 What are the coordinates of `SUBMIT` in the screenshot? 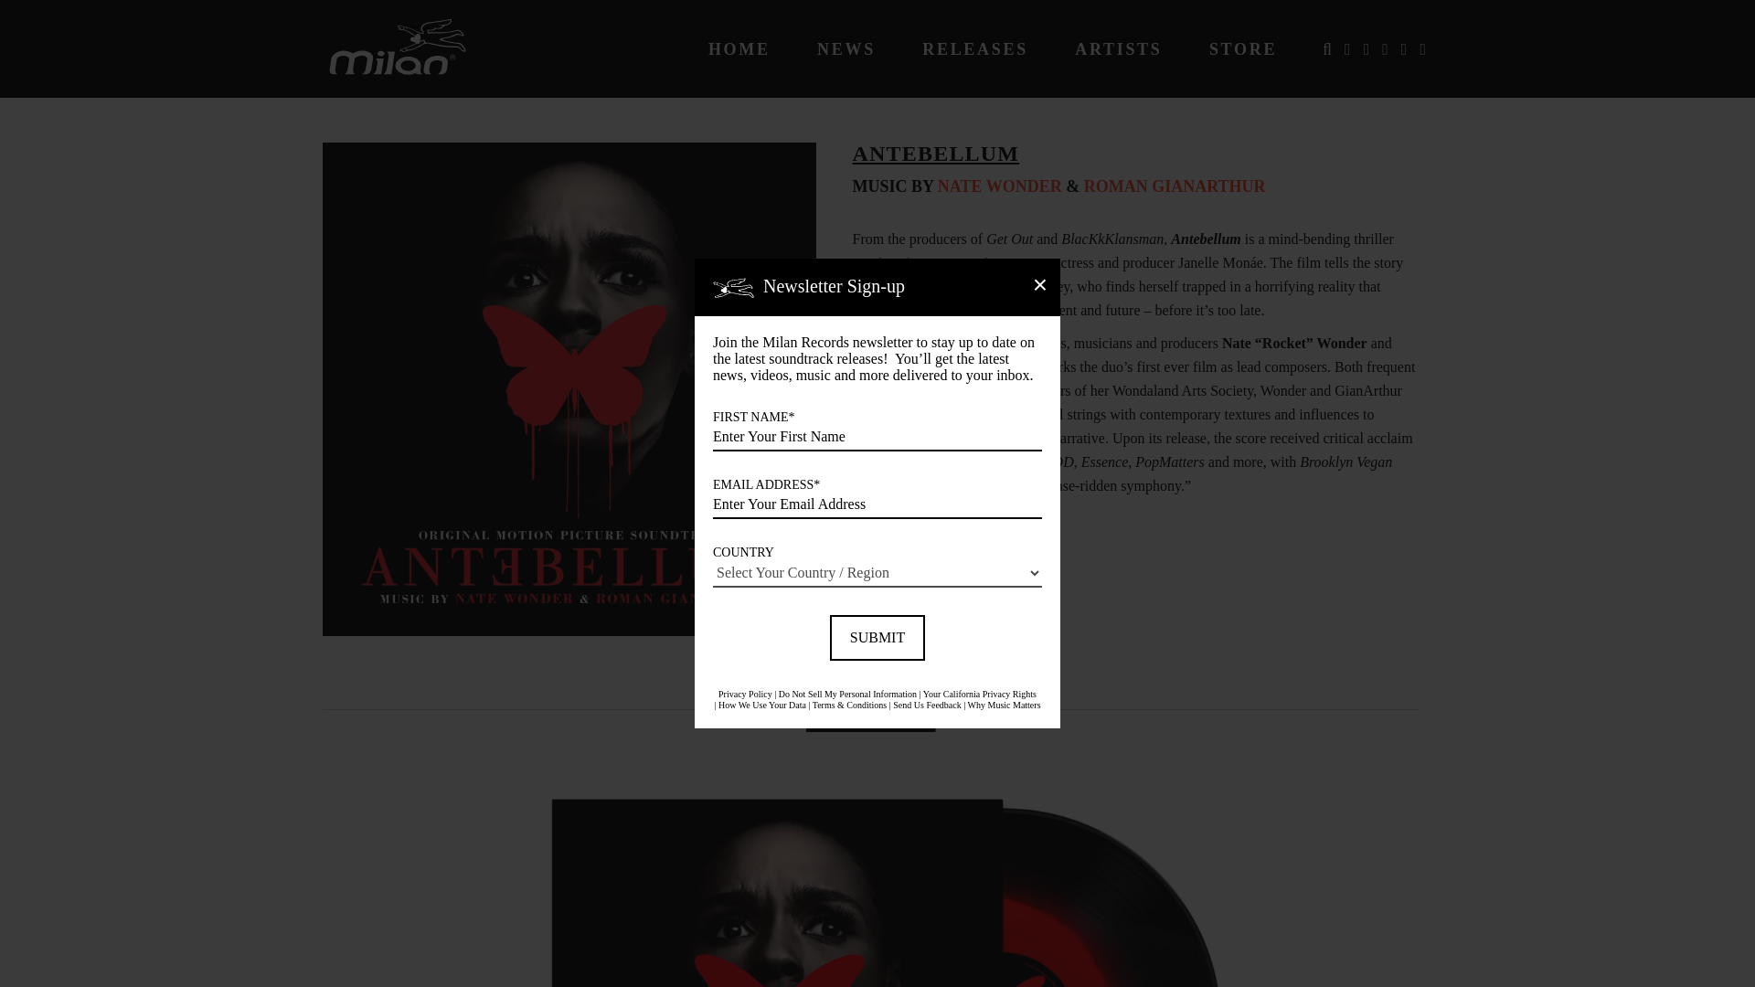 It's located at (877, 637).